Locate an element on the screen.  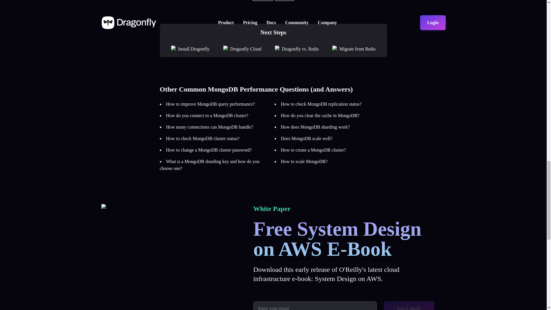
Dragonfly vs. Redis is located at coordinates (300, 49).